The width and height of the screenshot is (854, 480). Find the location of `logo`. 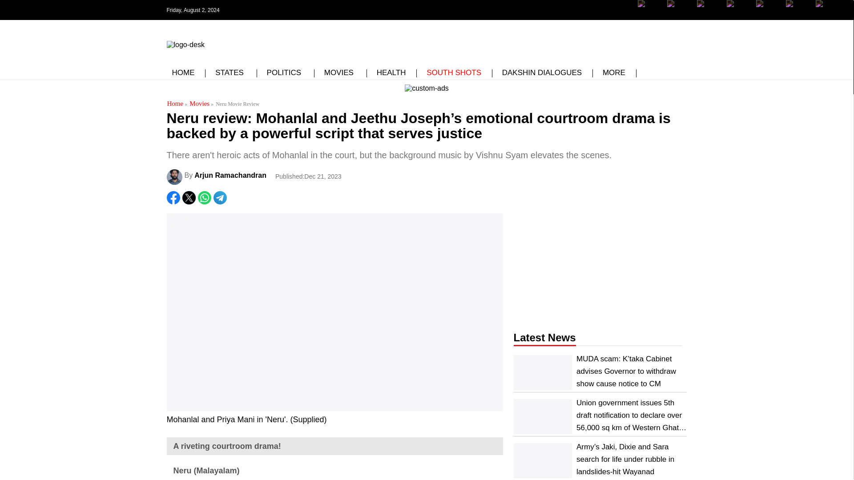

logo is located at coordinates (185, 43).